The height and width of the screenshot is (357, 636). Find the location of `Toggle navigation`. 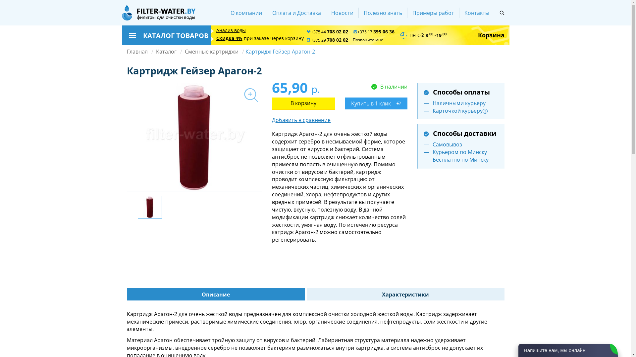

Toggle navigation is located at coordinates (132, 35).